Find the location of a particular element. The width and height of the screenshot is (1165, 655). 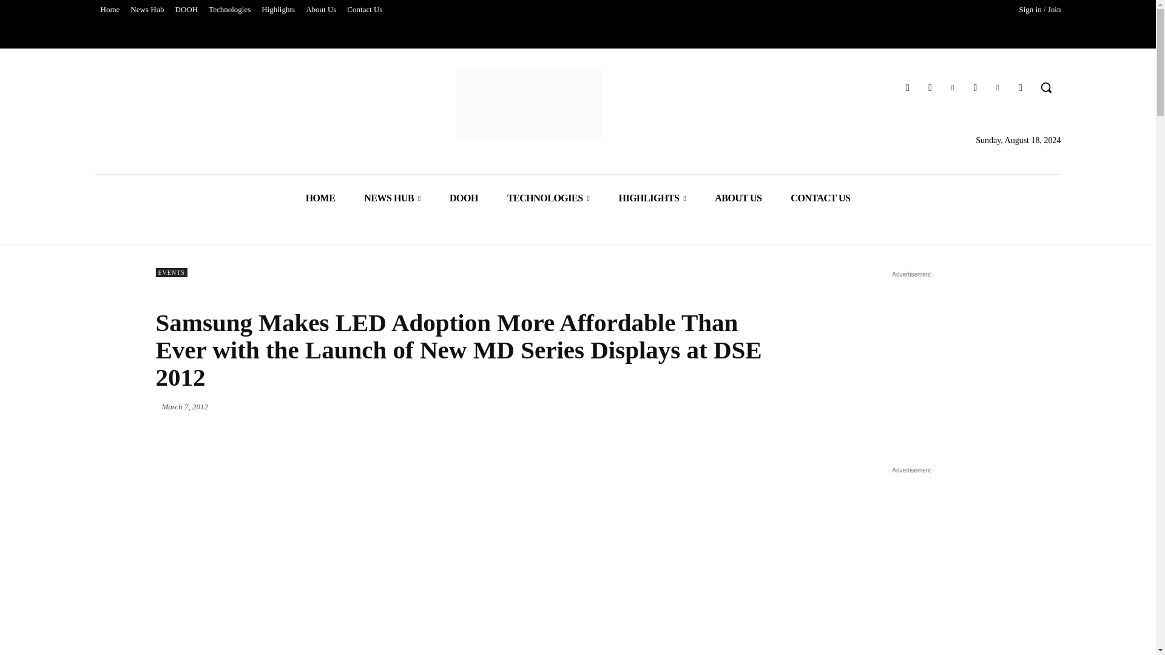

Pinterest is located at coordinates (953, 87).